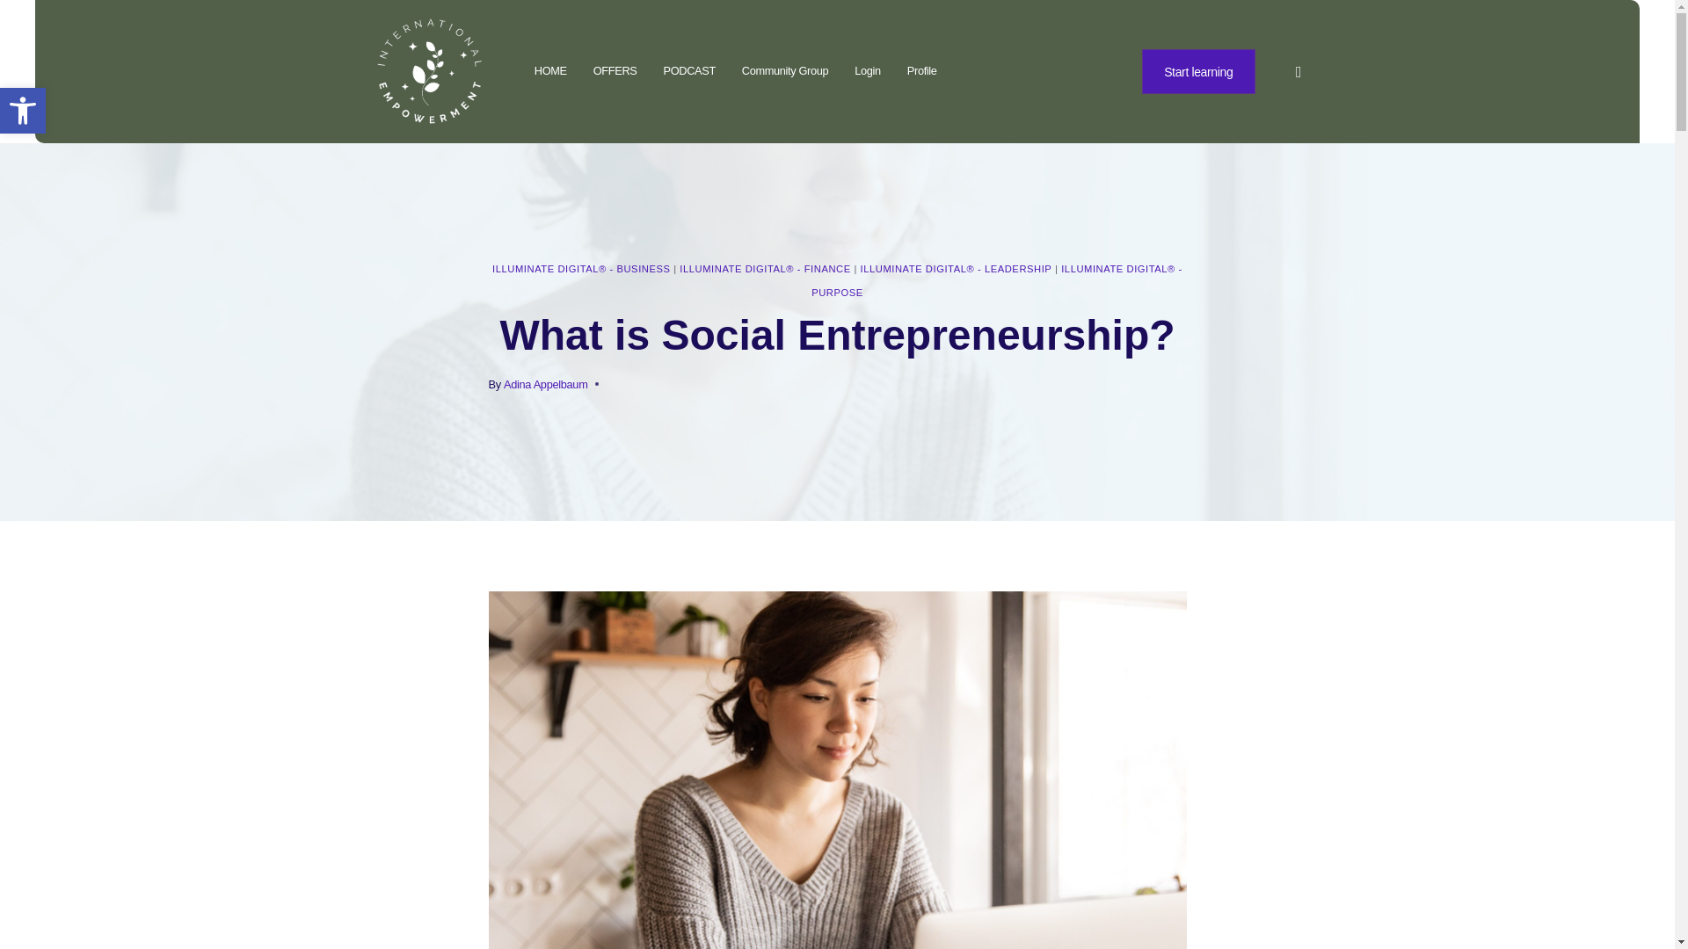  I want to click on Login, so click(689, 67).